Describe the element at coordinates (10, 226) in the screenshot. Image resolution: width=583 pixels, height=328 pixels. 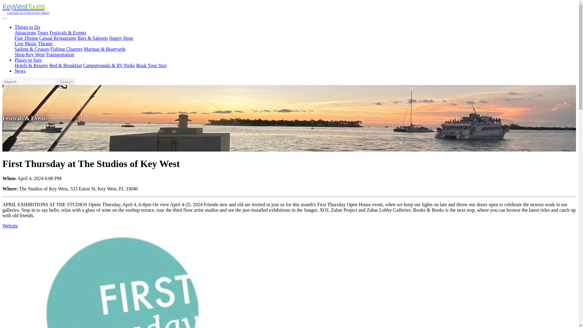
I see `Website` at that location.